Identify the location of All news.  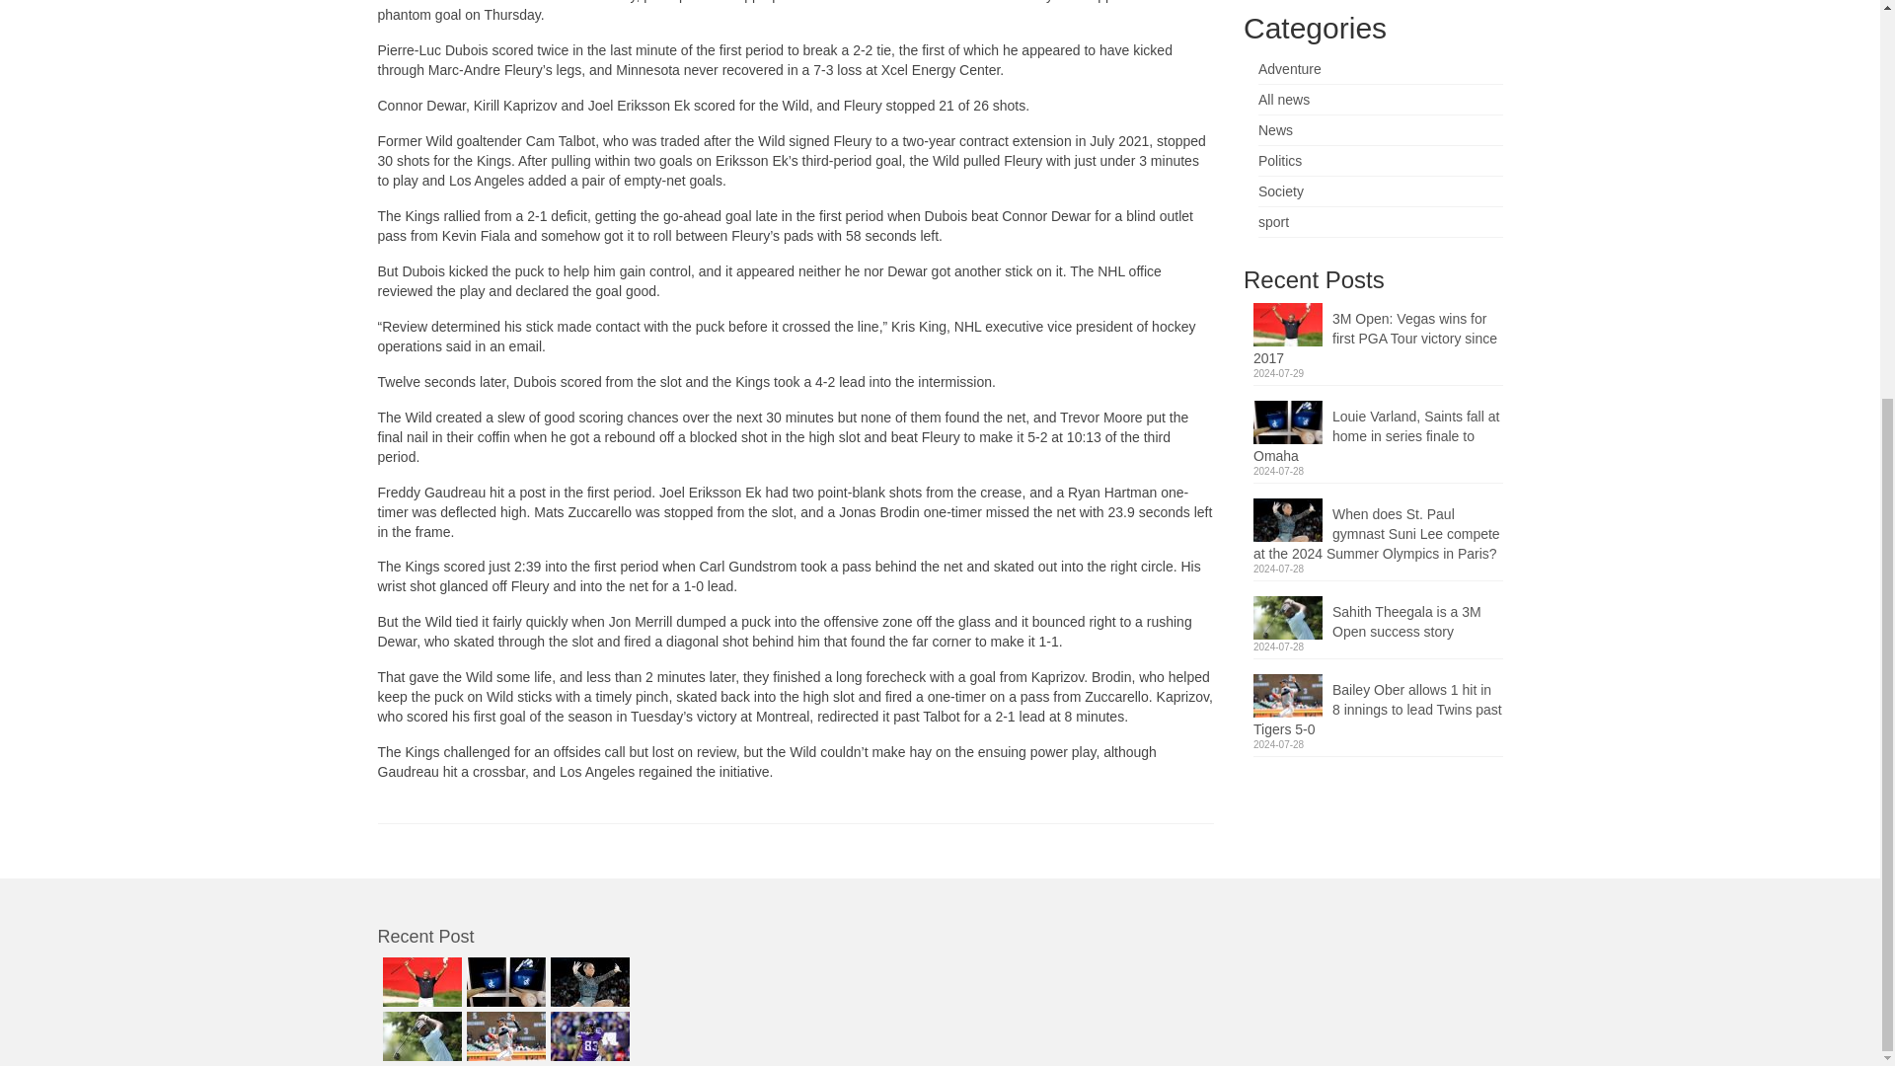
(1283, 99).